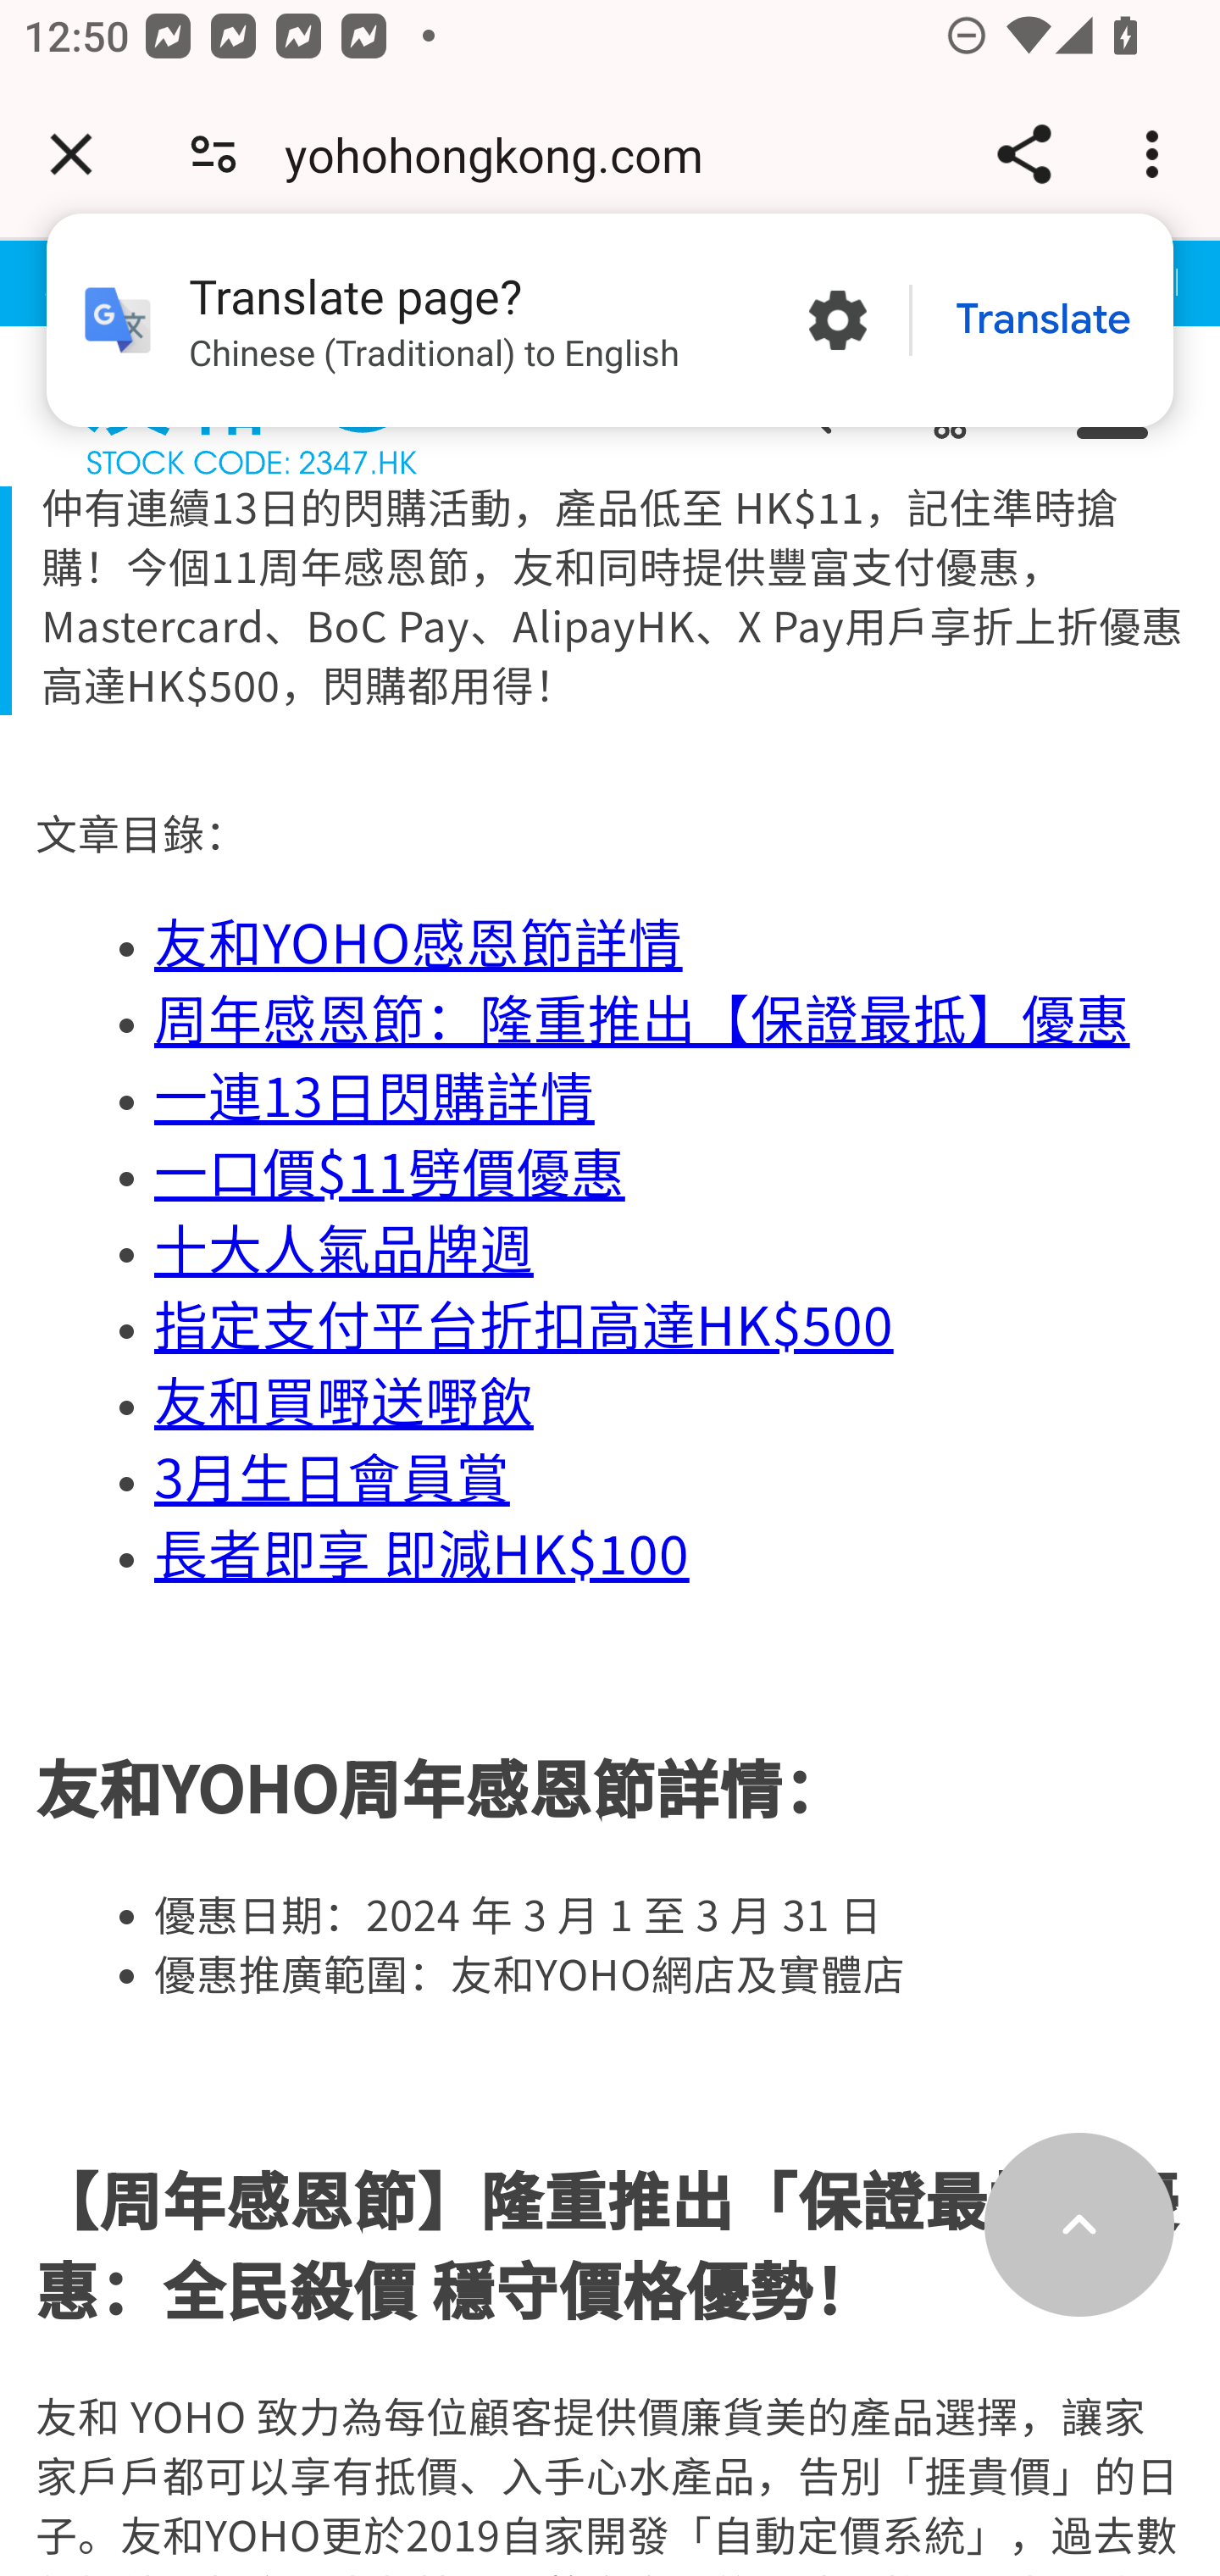  What do you see at coordinates (71, 154) in the screenshot?
I see `Close tab` at bounding box center [71, 154].